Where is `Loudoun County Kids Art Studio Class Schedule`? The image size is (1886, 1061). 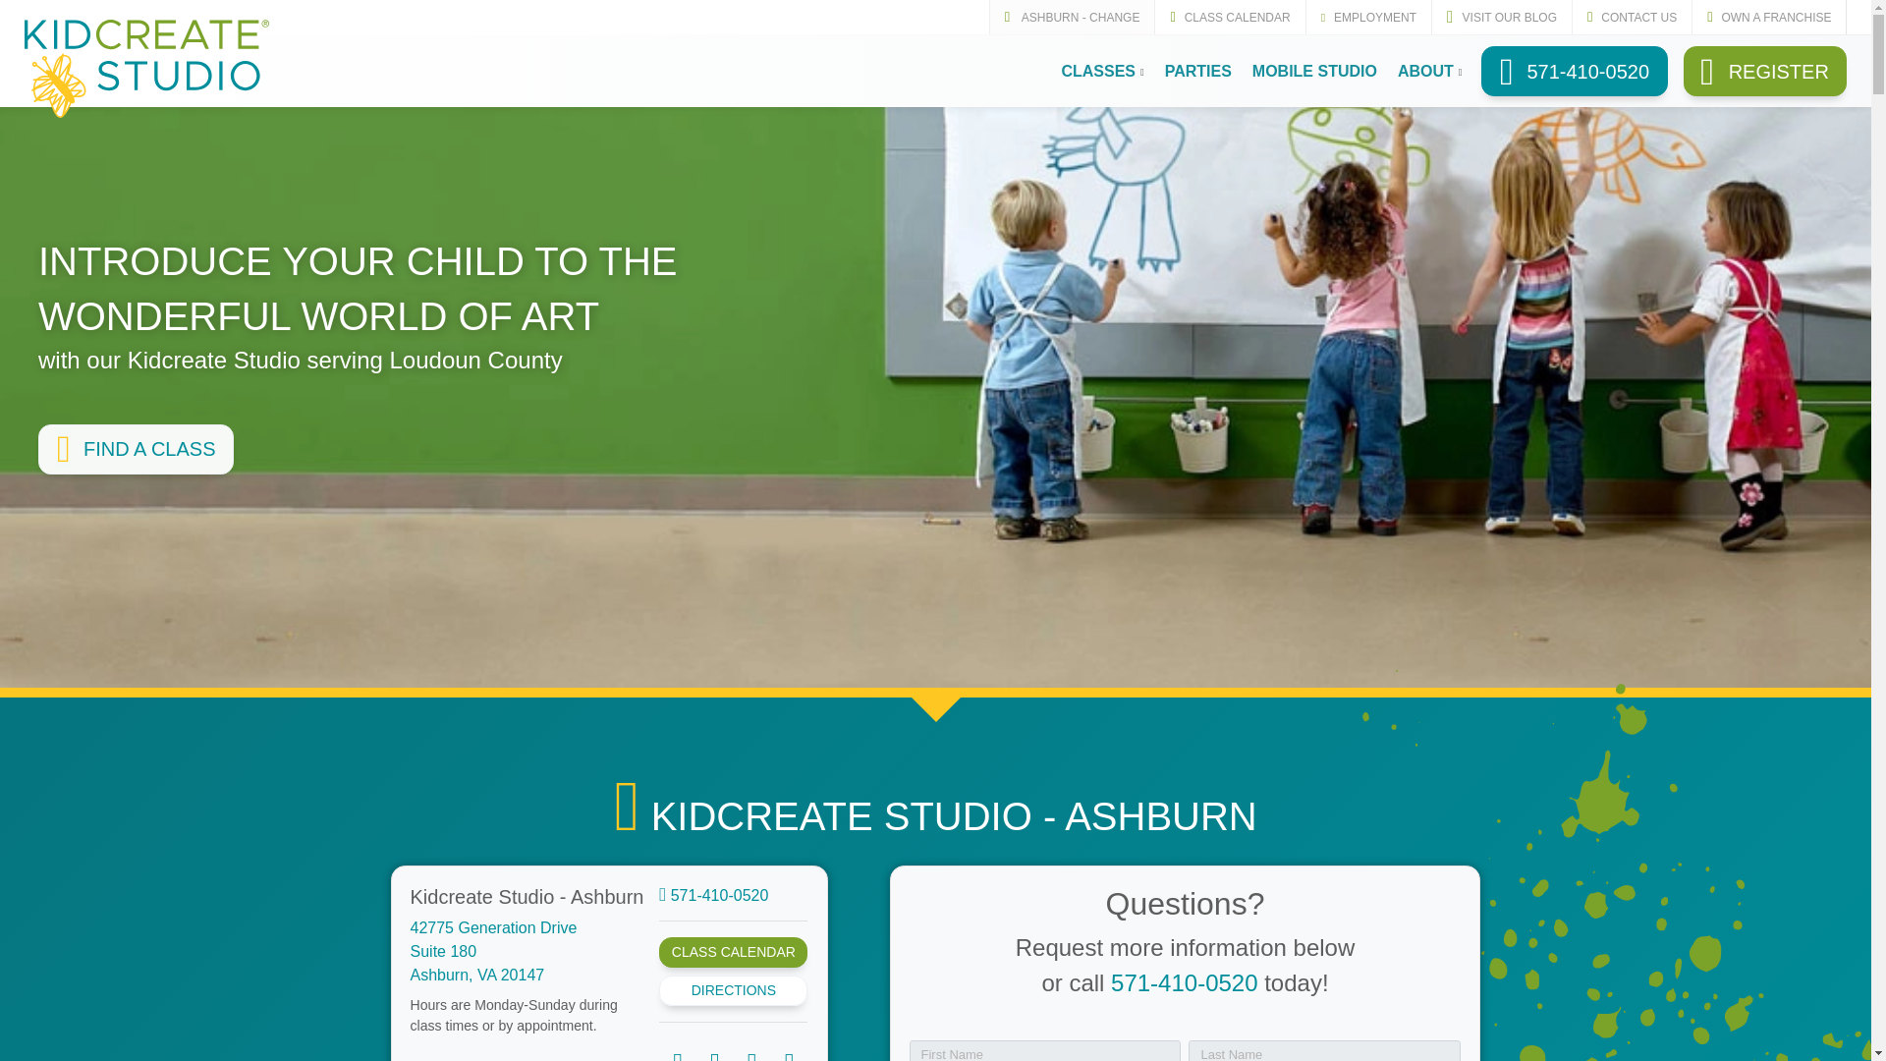 Loudoun County Kids Art Studio Class Schedule is located at coordinates (136, 449).